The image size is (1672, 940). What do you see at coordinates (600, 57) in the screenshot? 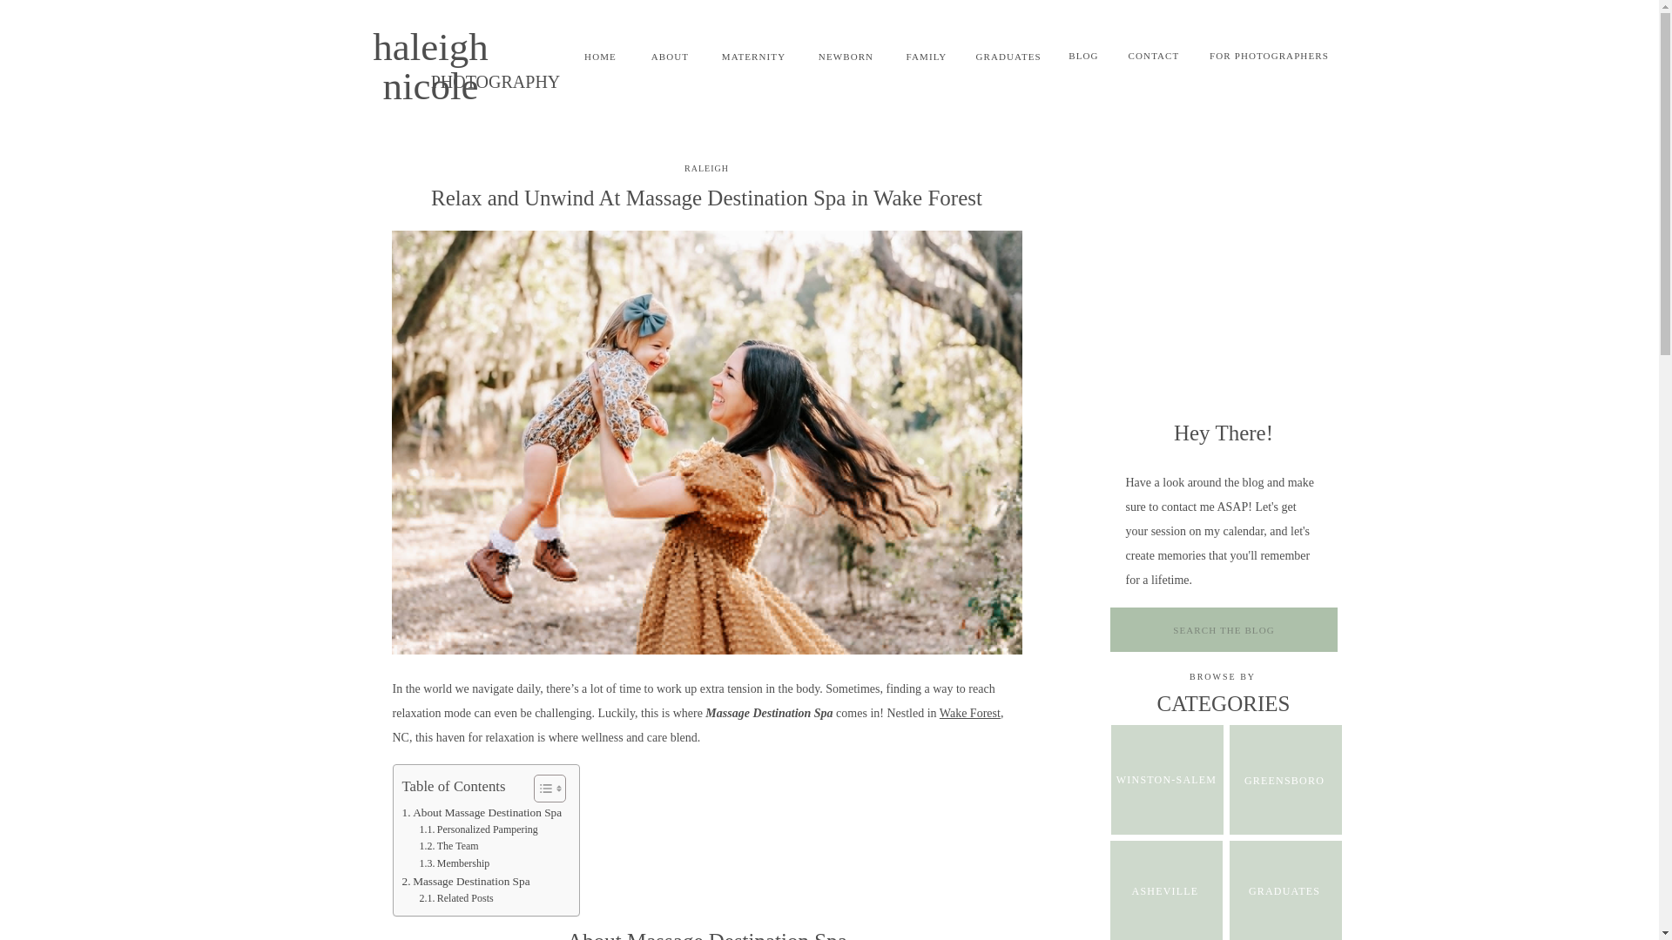
I see `HOME` at bounding box center [600, 57].